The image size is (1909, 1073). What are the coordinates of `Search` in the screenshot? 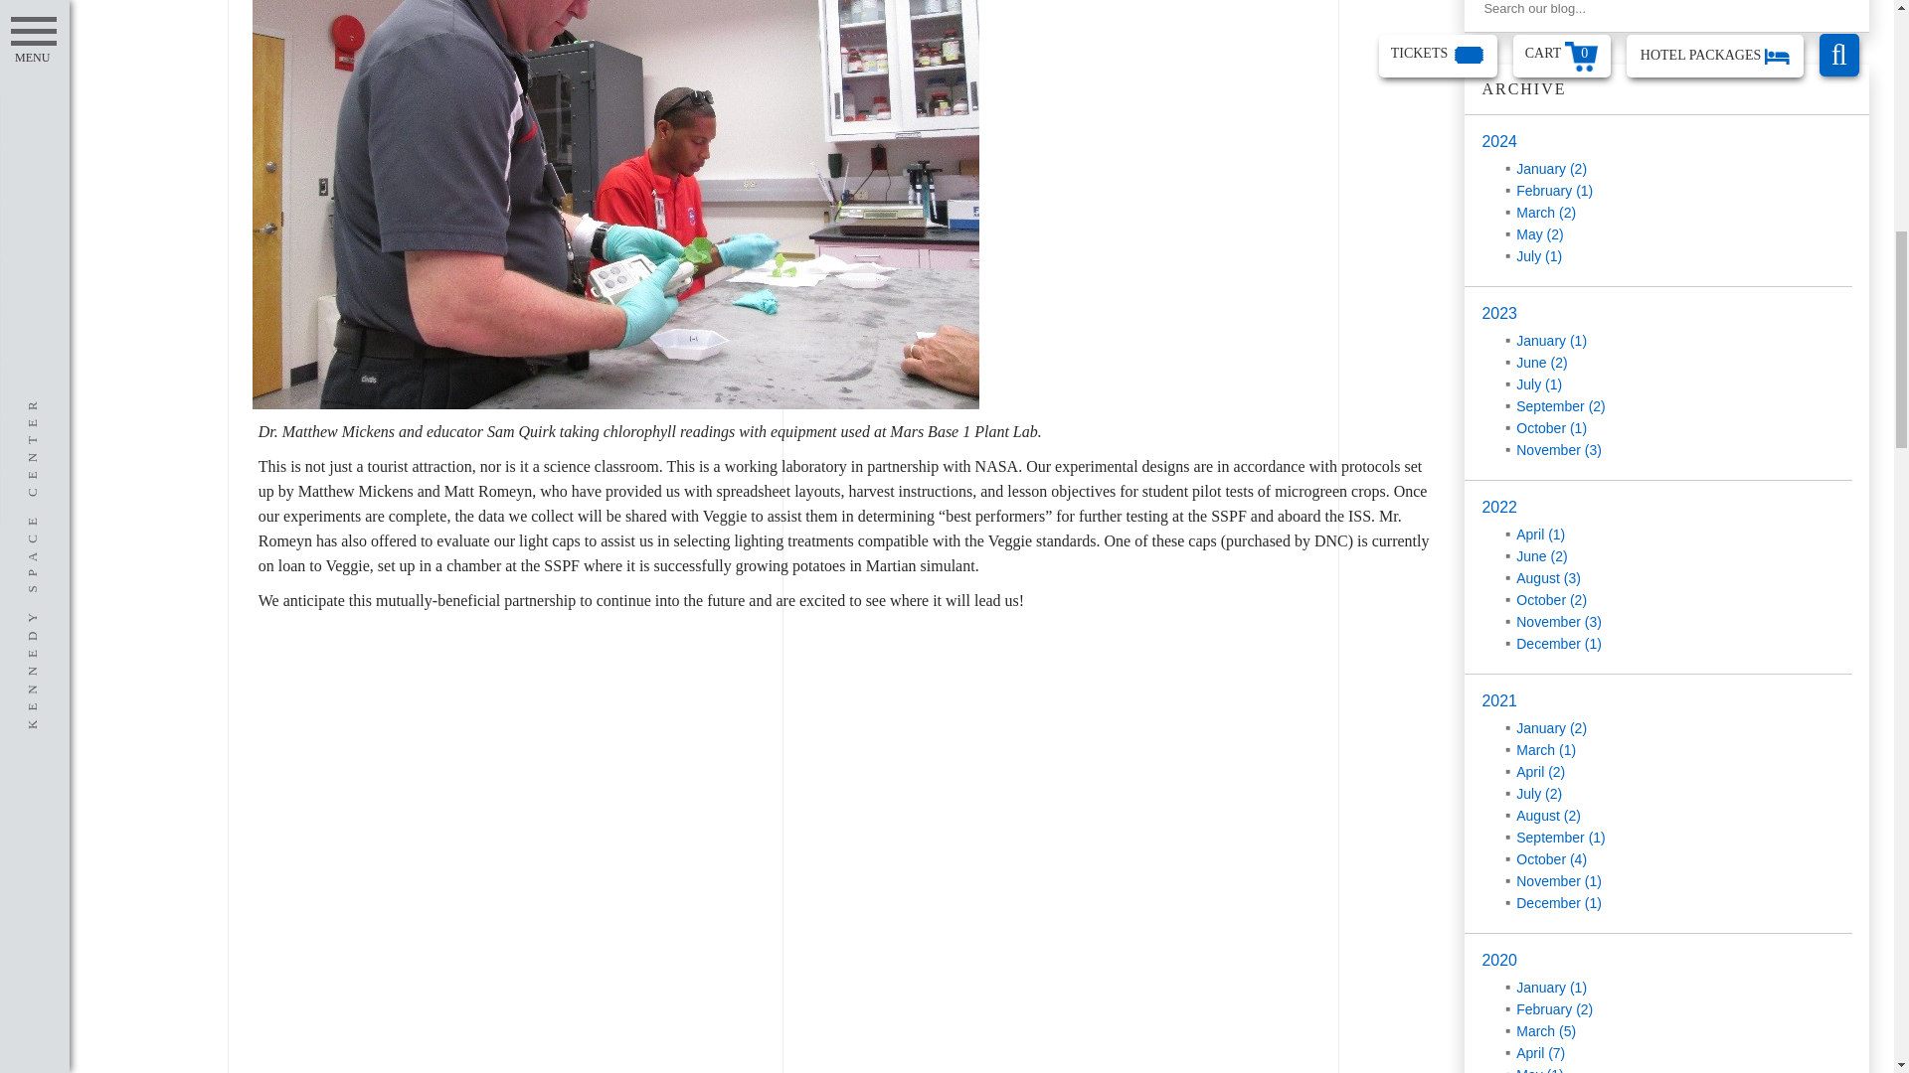 It's located at (1827, 12).